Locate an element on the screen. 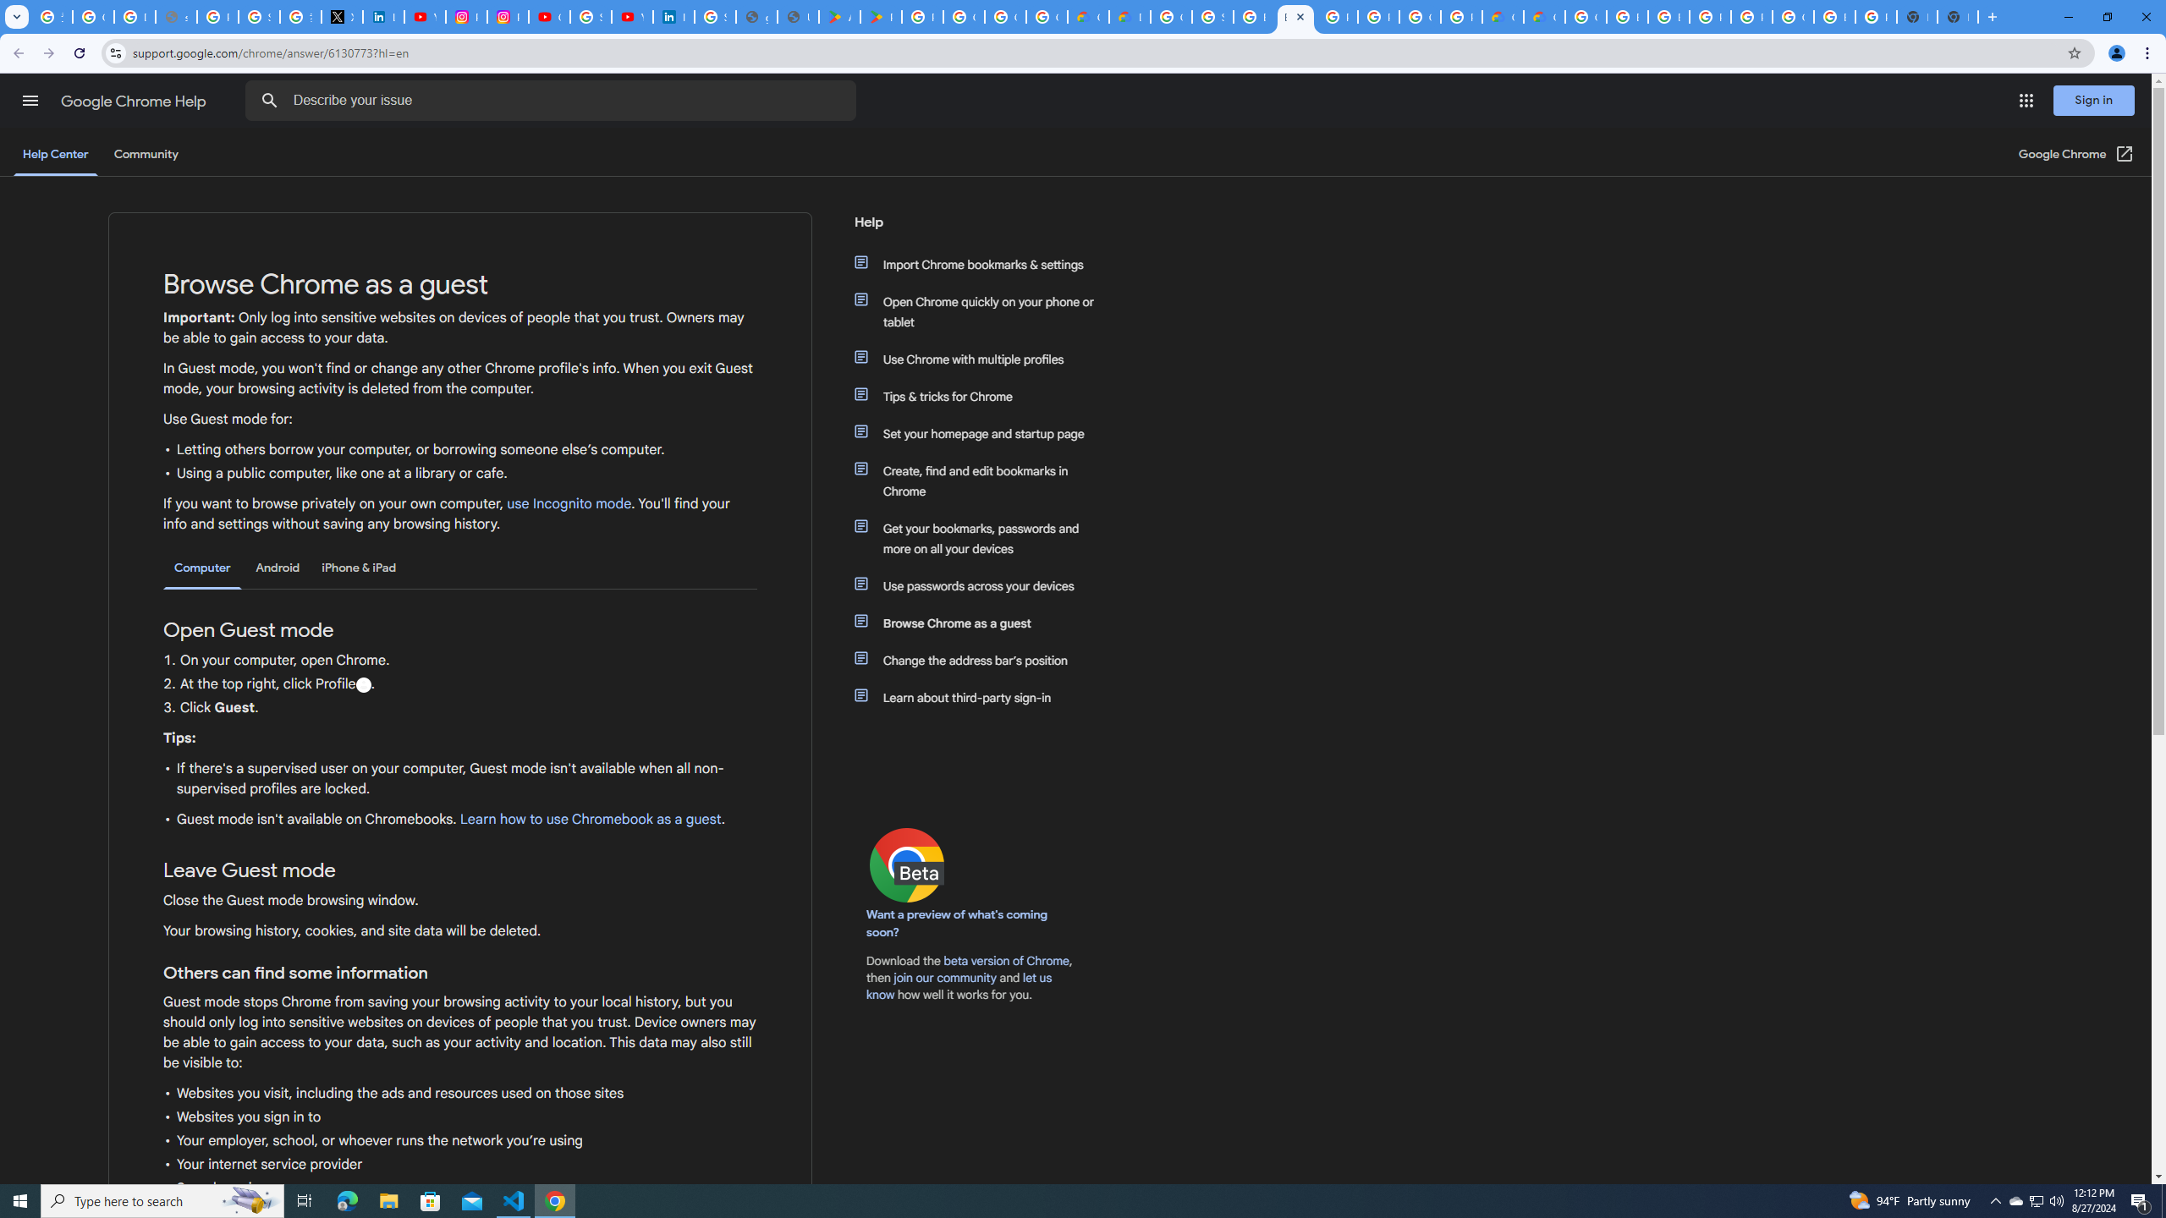  iPhone & iPad is located at coordinates (359, 568).